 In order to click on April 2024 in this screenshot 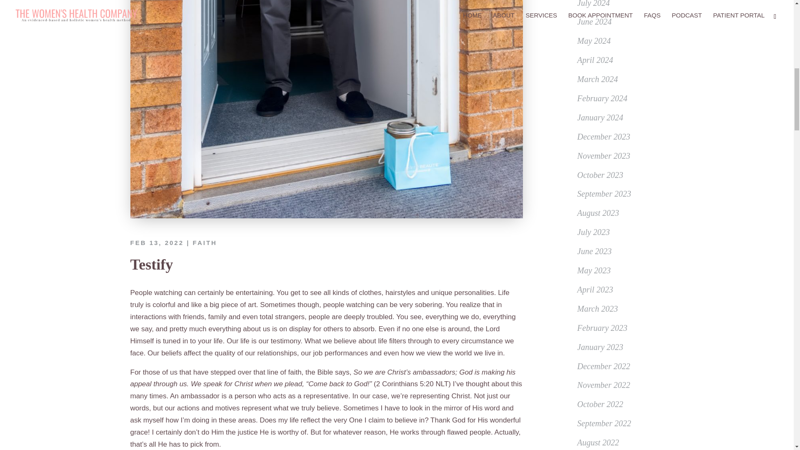, I will do `click(595, 60)`.